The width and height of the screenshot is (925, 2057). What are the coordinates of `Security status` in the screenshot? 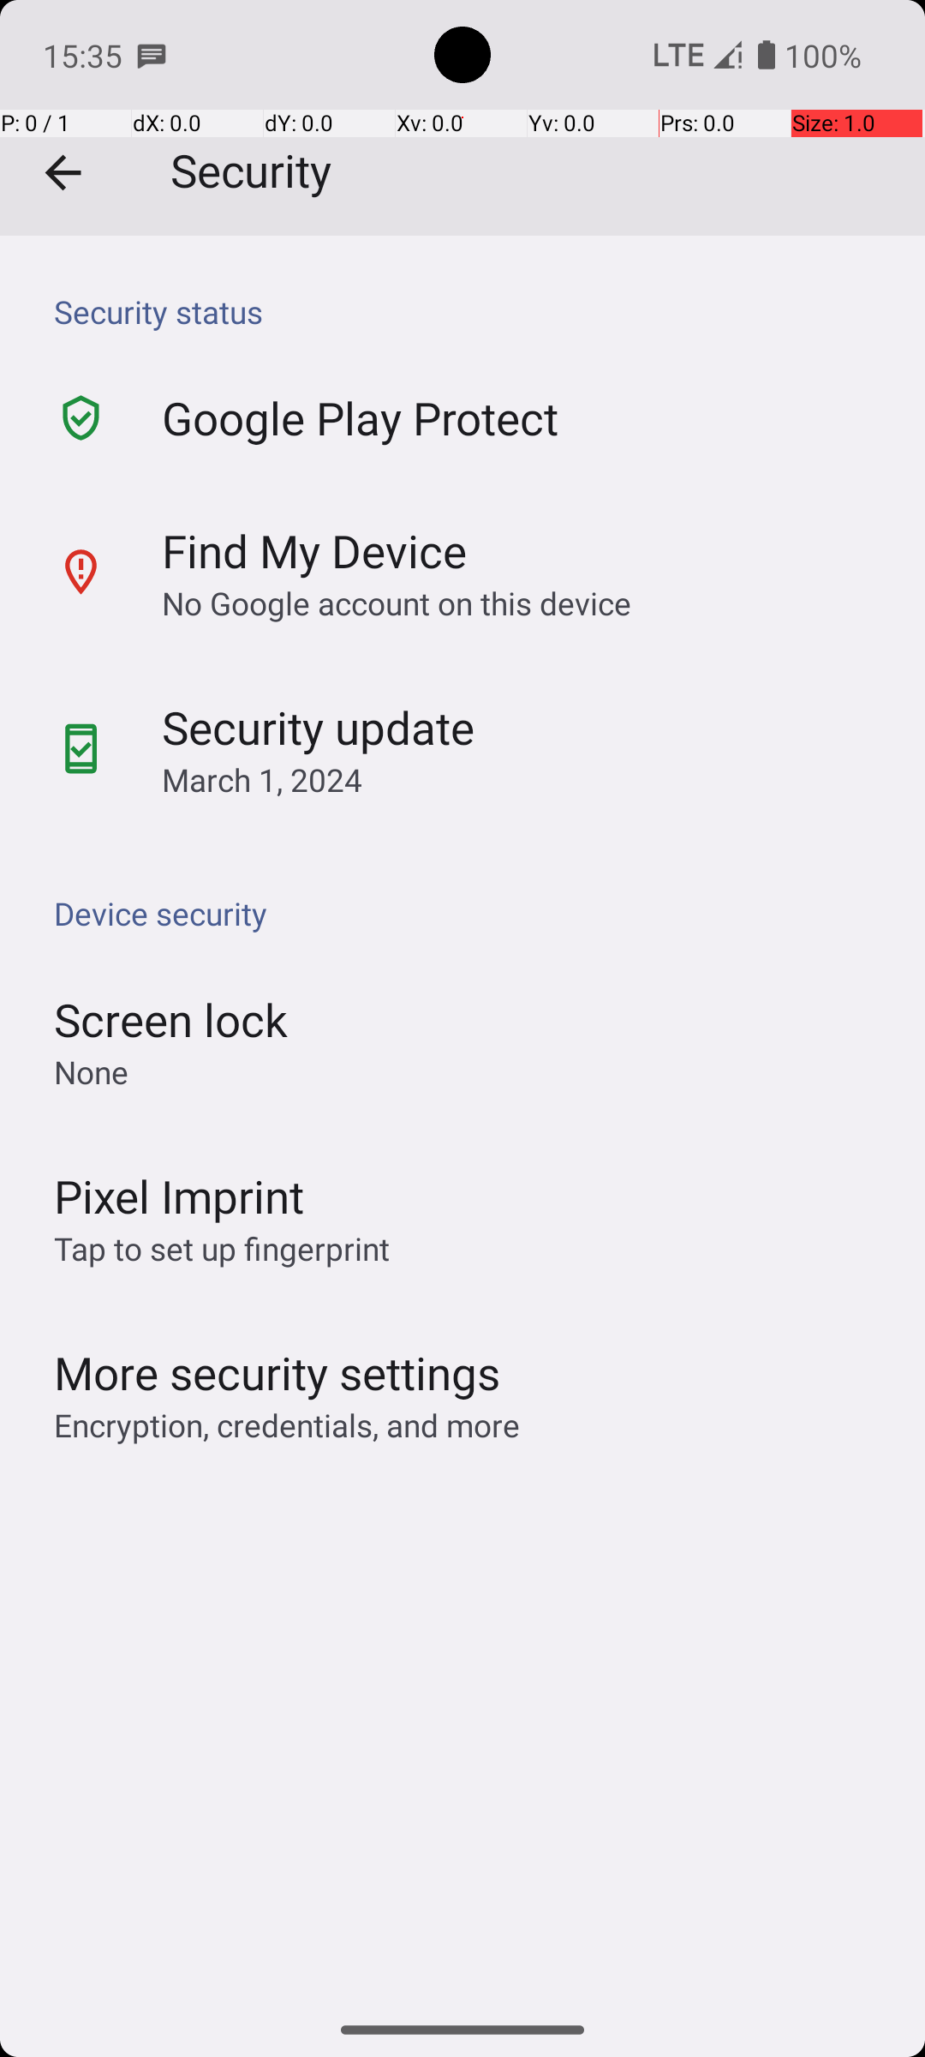 It's located at (471, 312).